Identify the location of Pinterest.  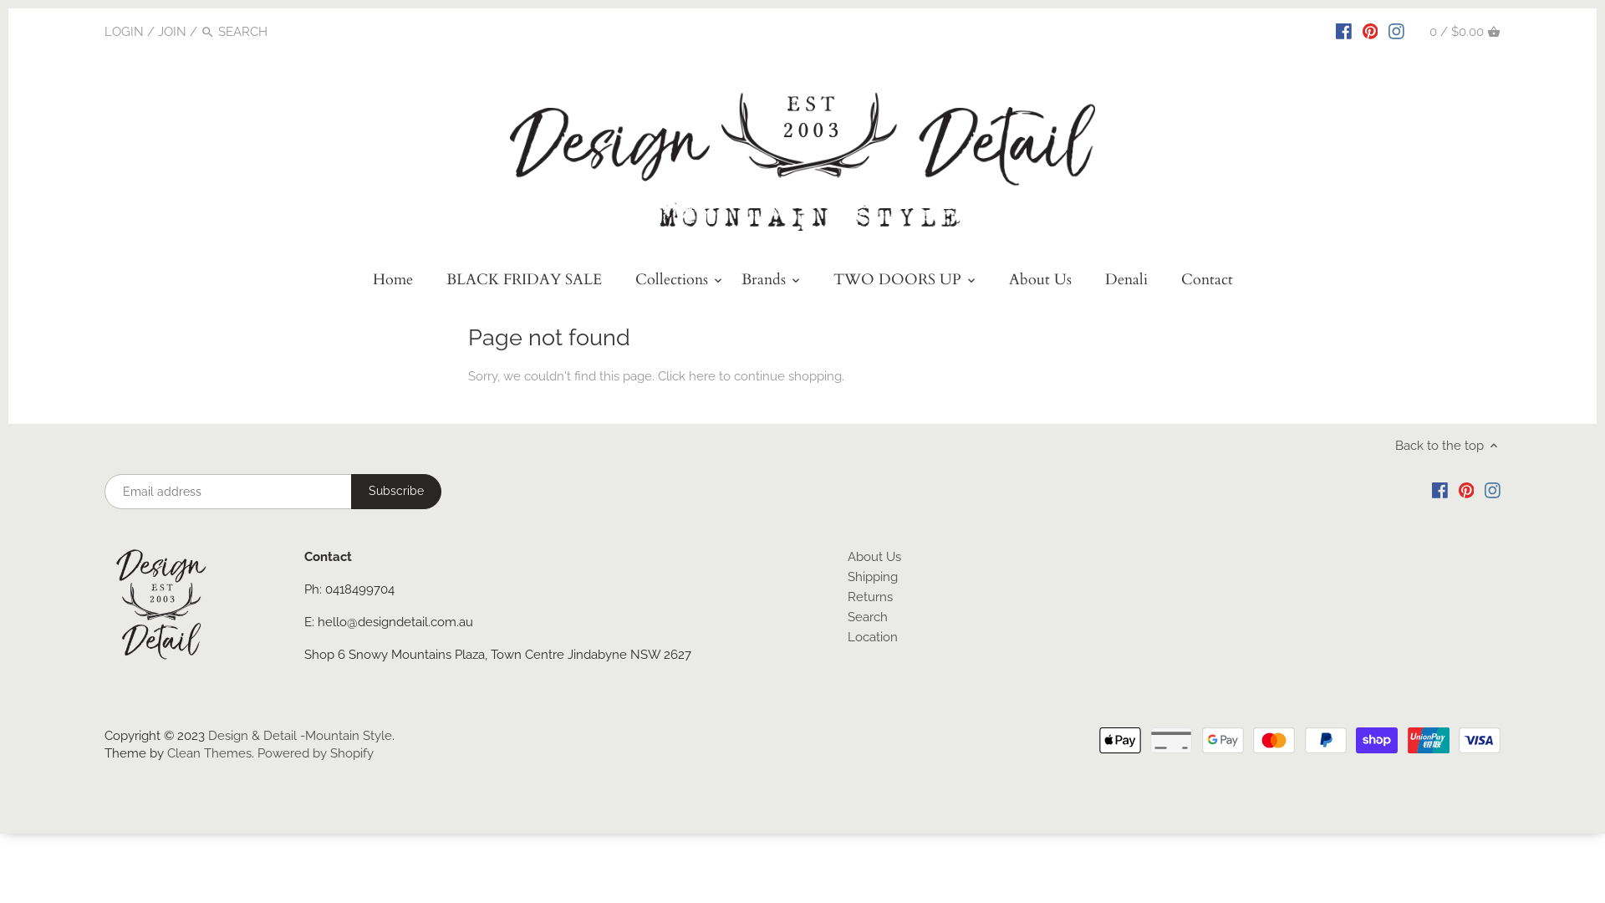
(1466, 490).